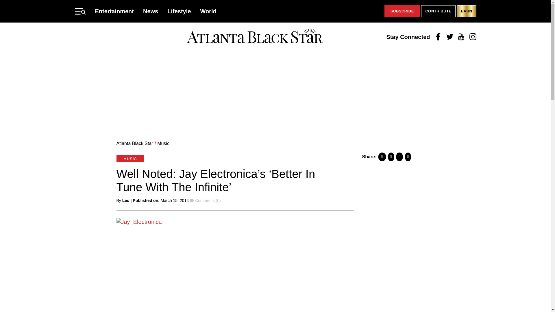 The width and height of the screenshot is (555, 312). What do you see at coordinates (163, 143) in the screenshot?
I see `Music` at bounding box center [163, 143].